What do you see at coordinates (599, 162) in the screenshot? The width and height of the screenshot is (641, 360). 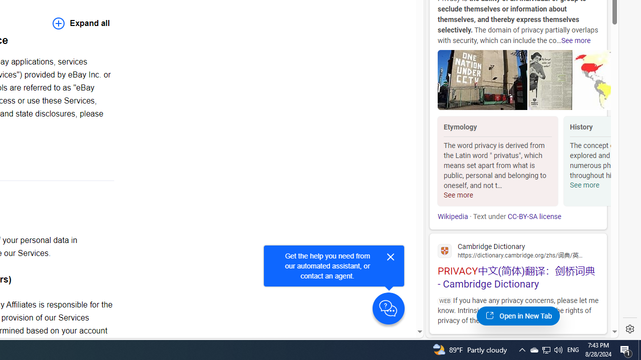 I see `Click to scroll right` at bounding box center [599, 162].